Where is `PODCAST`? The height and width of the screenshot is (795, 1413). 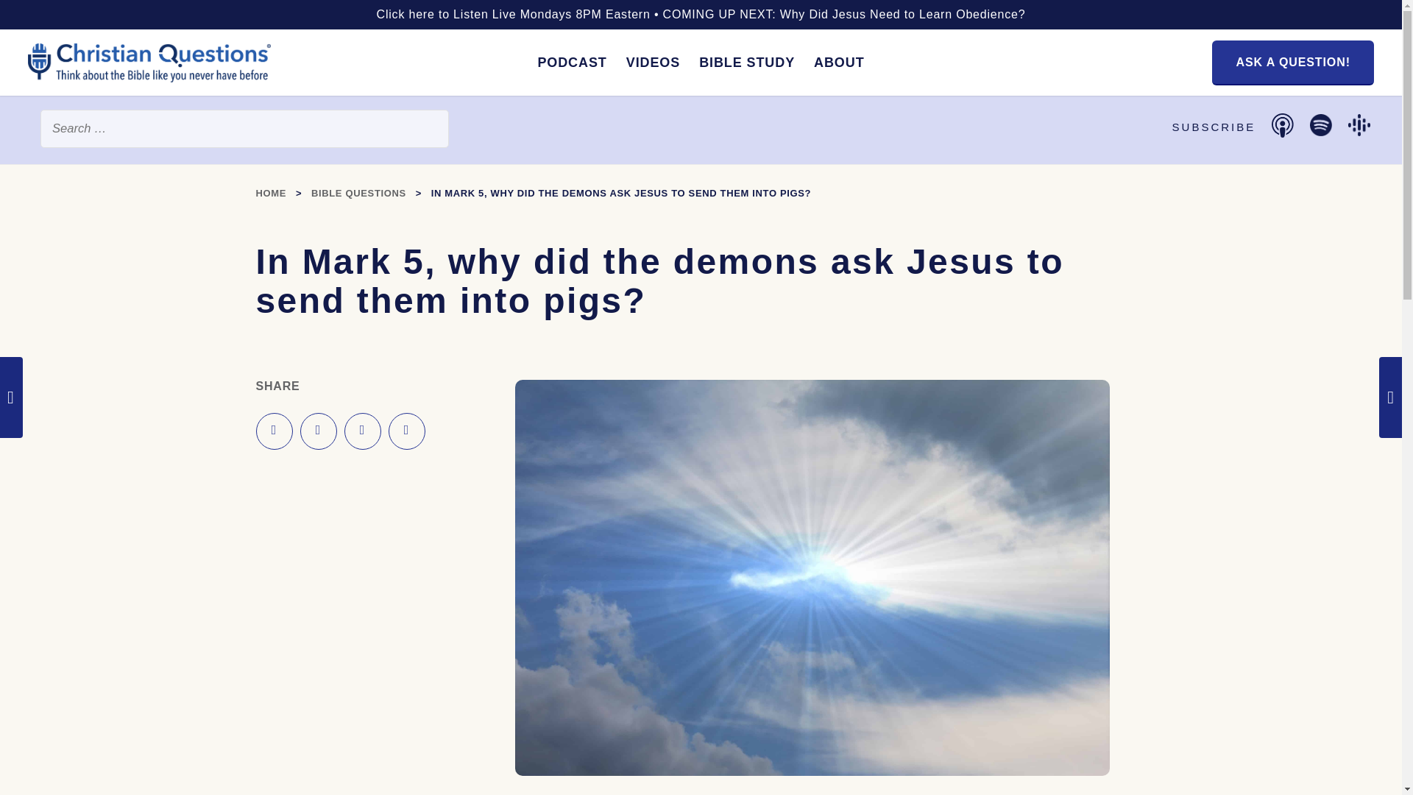 PODCAST is located at coordinates (571, 62).